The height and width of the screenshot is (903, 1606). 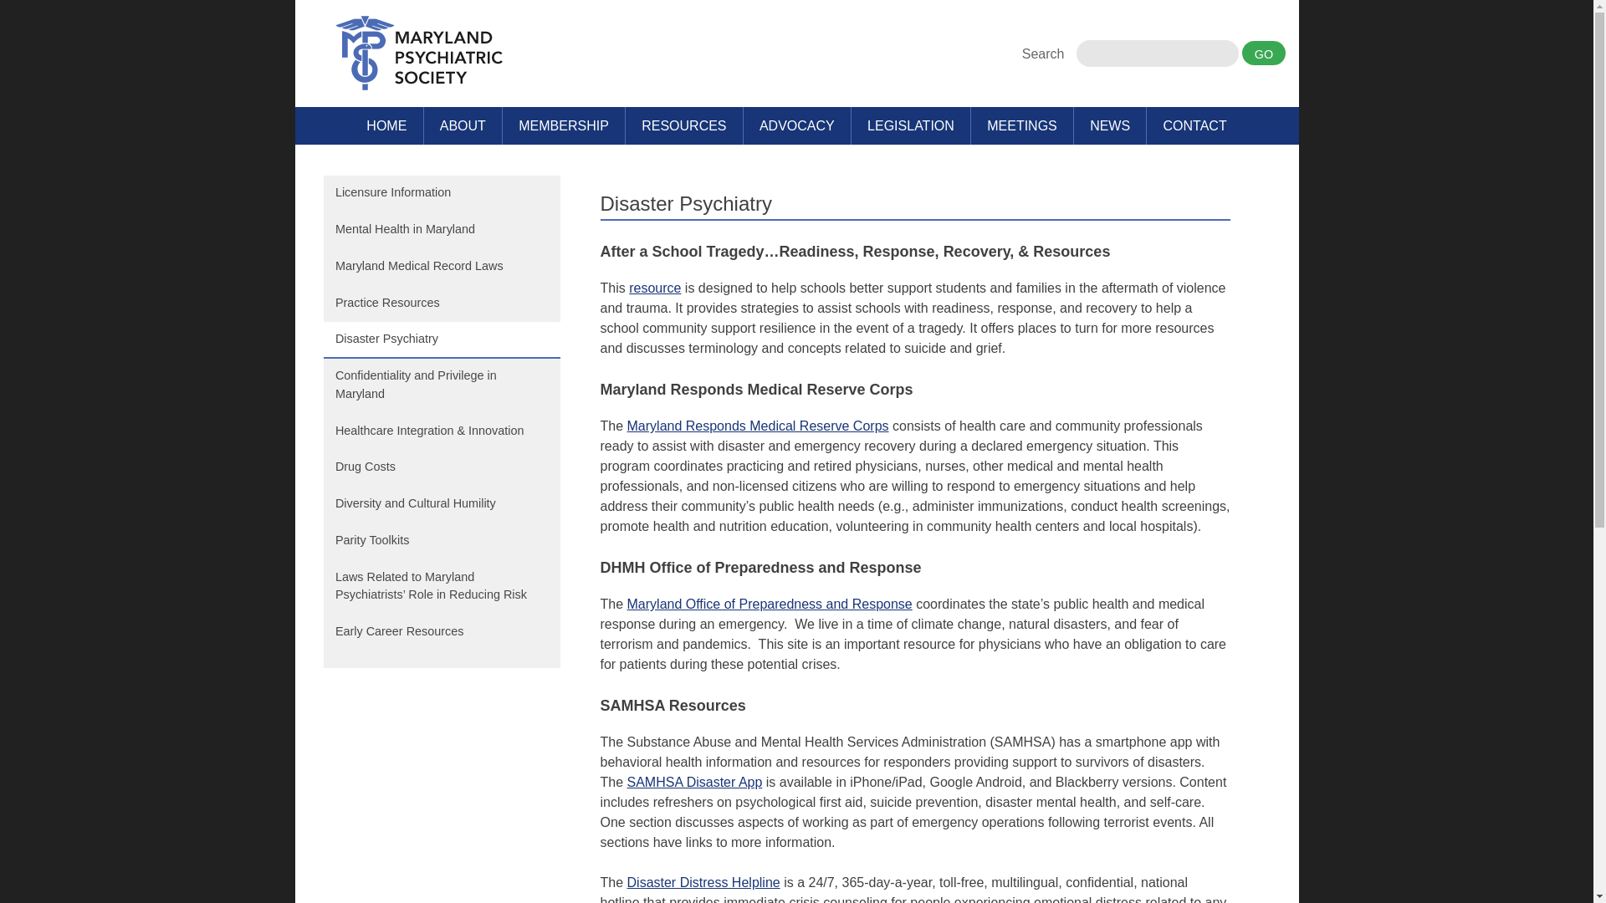 I want to click on ABOUT, so click(x=463, y=125).